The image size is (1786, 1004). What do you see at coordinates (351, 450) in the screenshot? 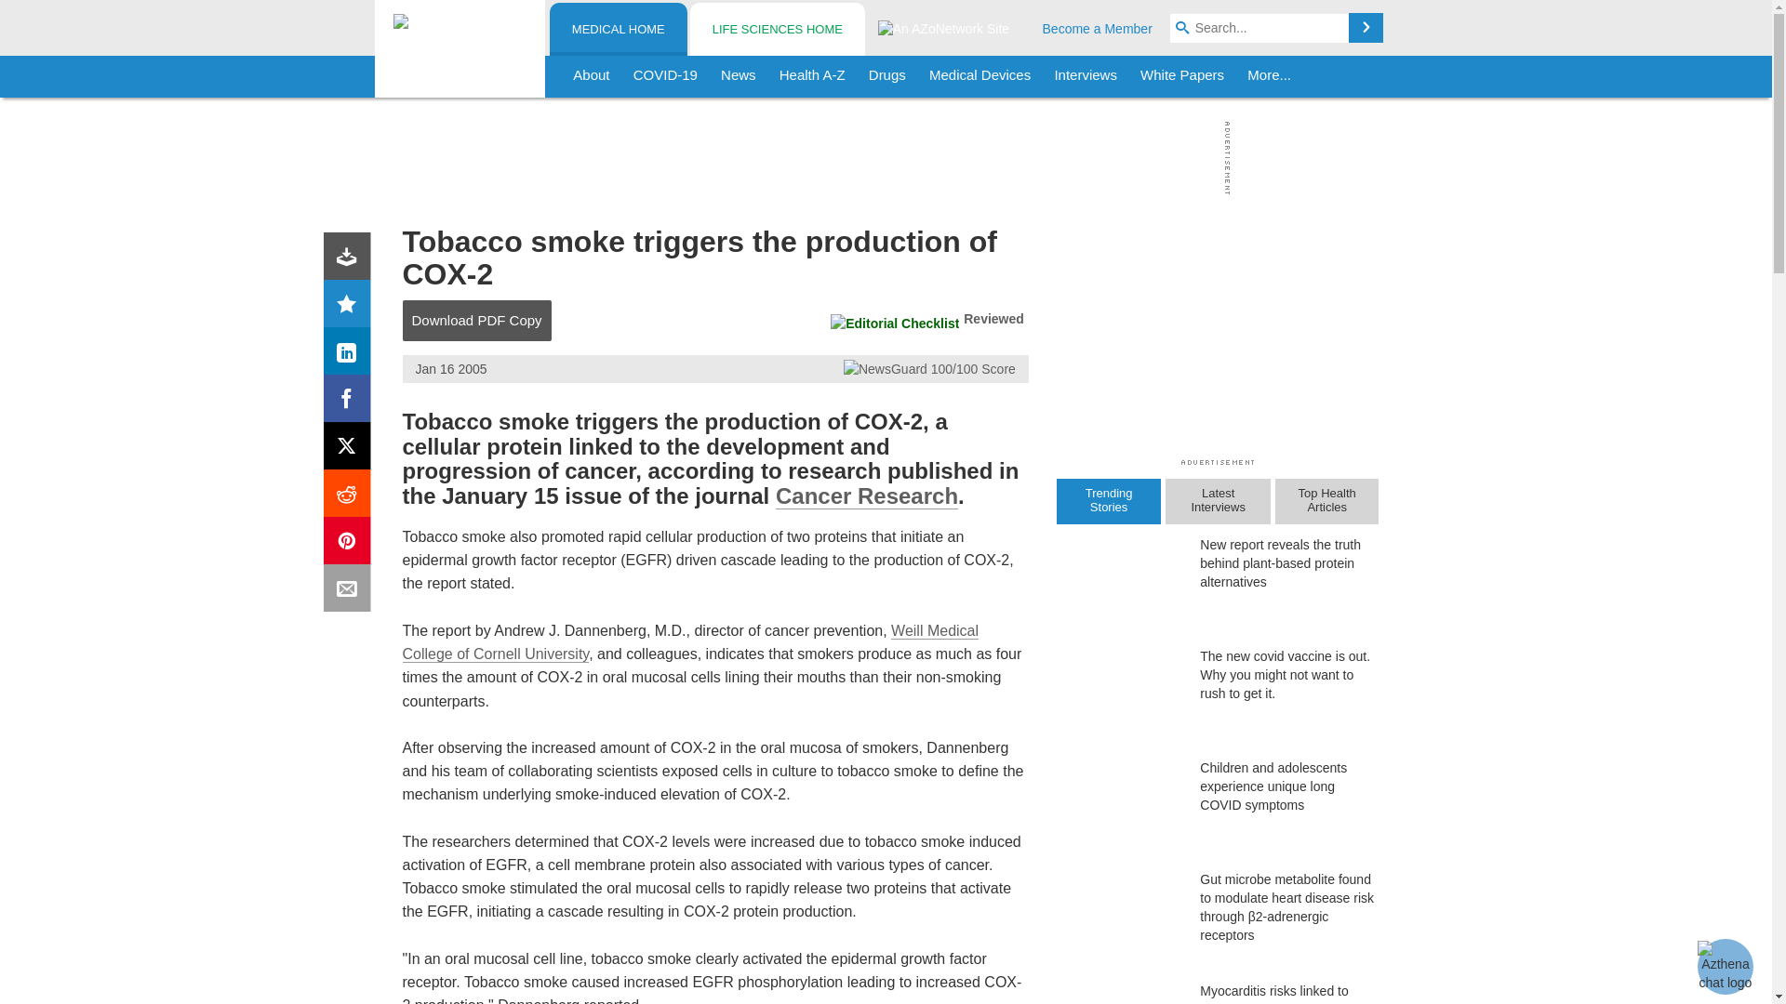
I see `X` at bounding box center [351, 450].